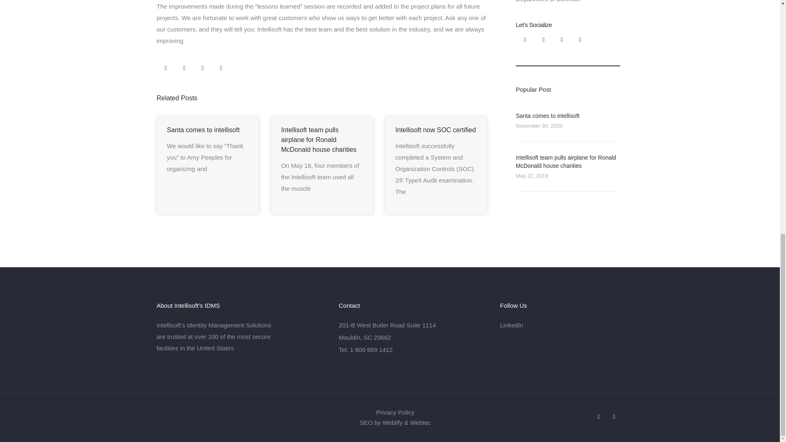 This screenshot has width=786, height=442. I want to click on LinkedIn, so click(560, 325).